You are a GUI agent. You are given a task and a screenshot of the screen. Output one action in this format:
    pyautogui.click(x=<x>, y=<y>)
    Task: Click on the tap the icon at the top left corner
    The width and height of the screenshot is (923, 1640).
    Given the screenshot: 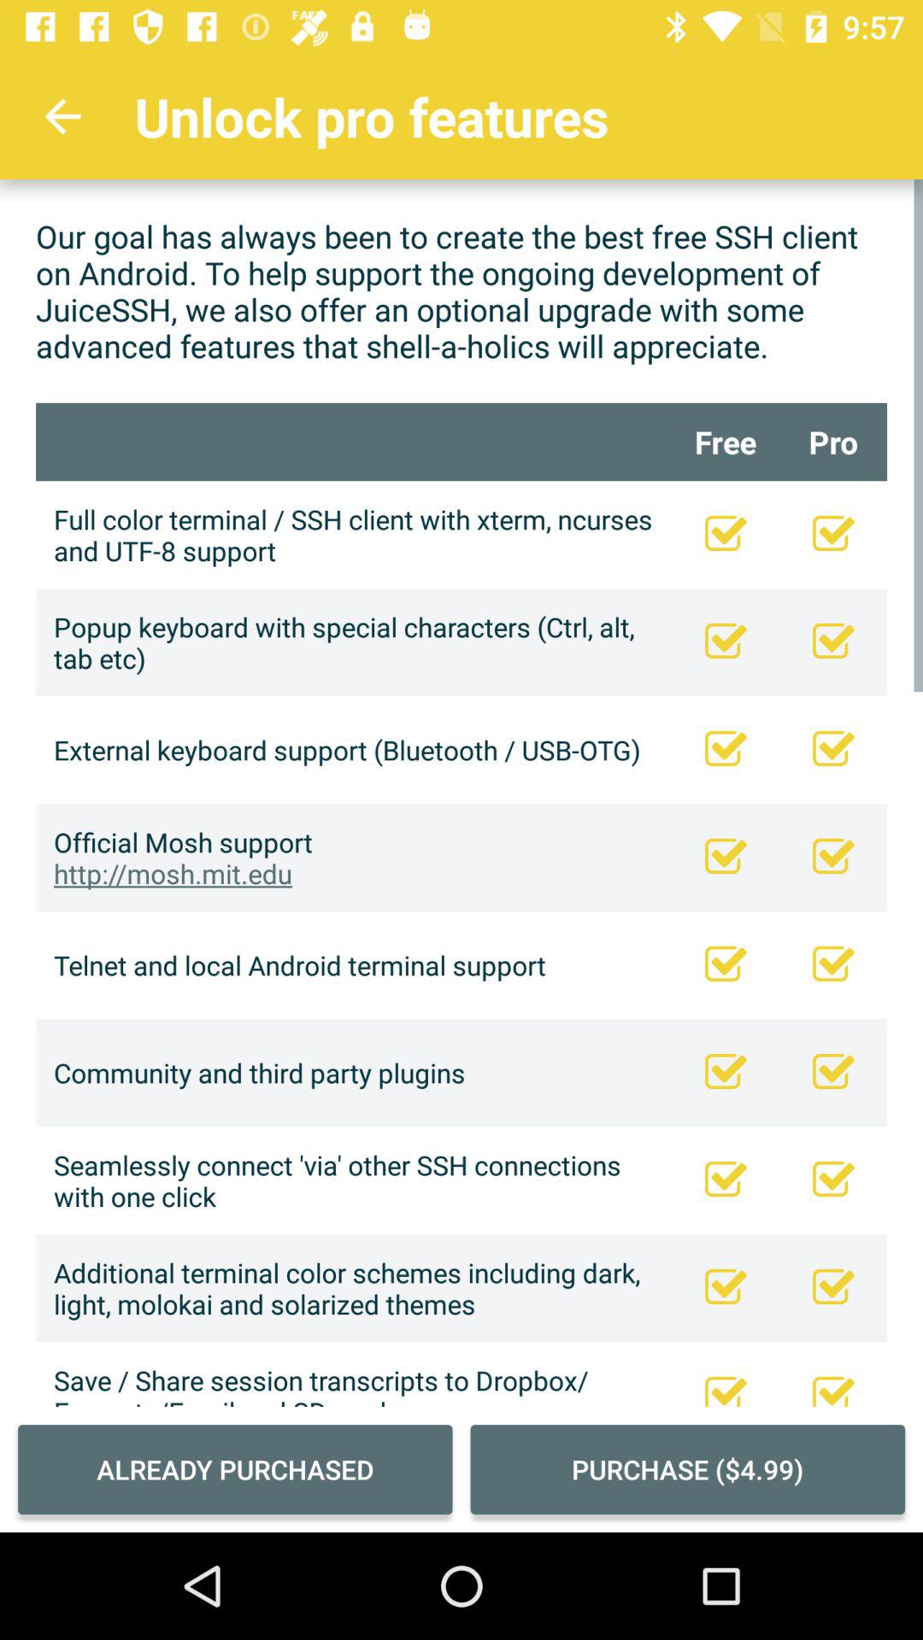 What is the action you would take?
    pyautogui.click(x=62, y=116)
    